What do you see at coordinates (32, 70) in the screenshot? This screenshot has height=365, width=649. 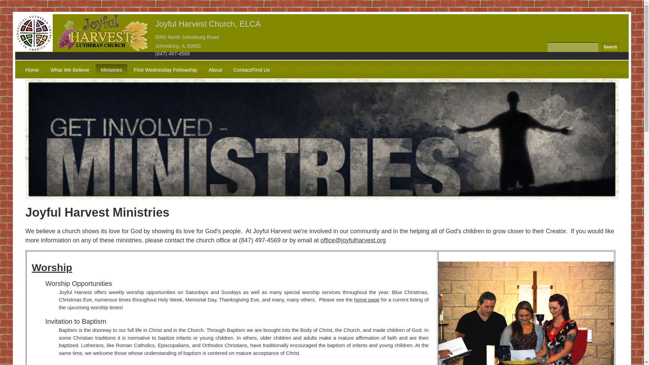 I see `Home` at bounding box center [32, 70].